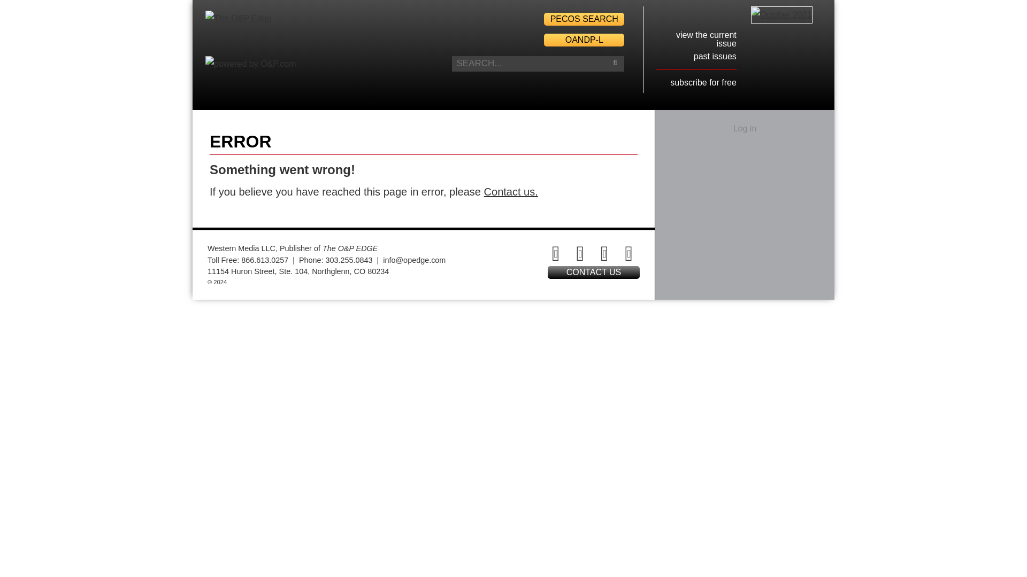 This screenshot has height=577, width=1027. Describe the element at coordinates (703, 82) in the screenshot. I see `subscribe for free` at that location.